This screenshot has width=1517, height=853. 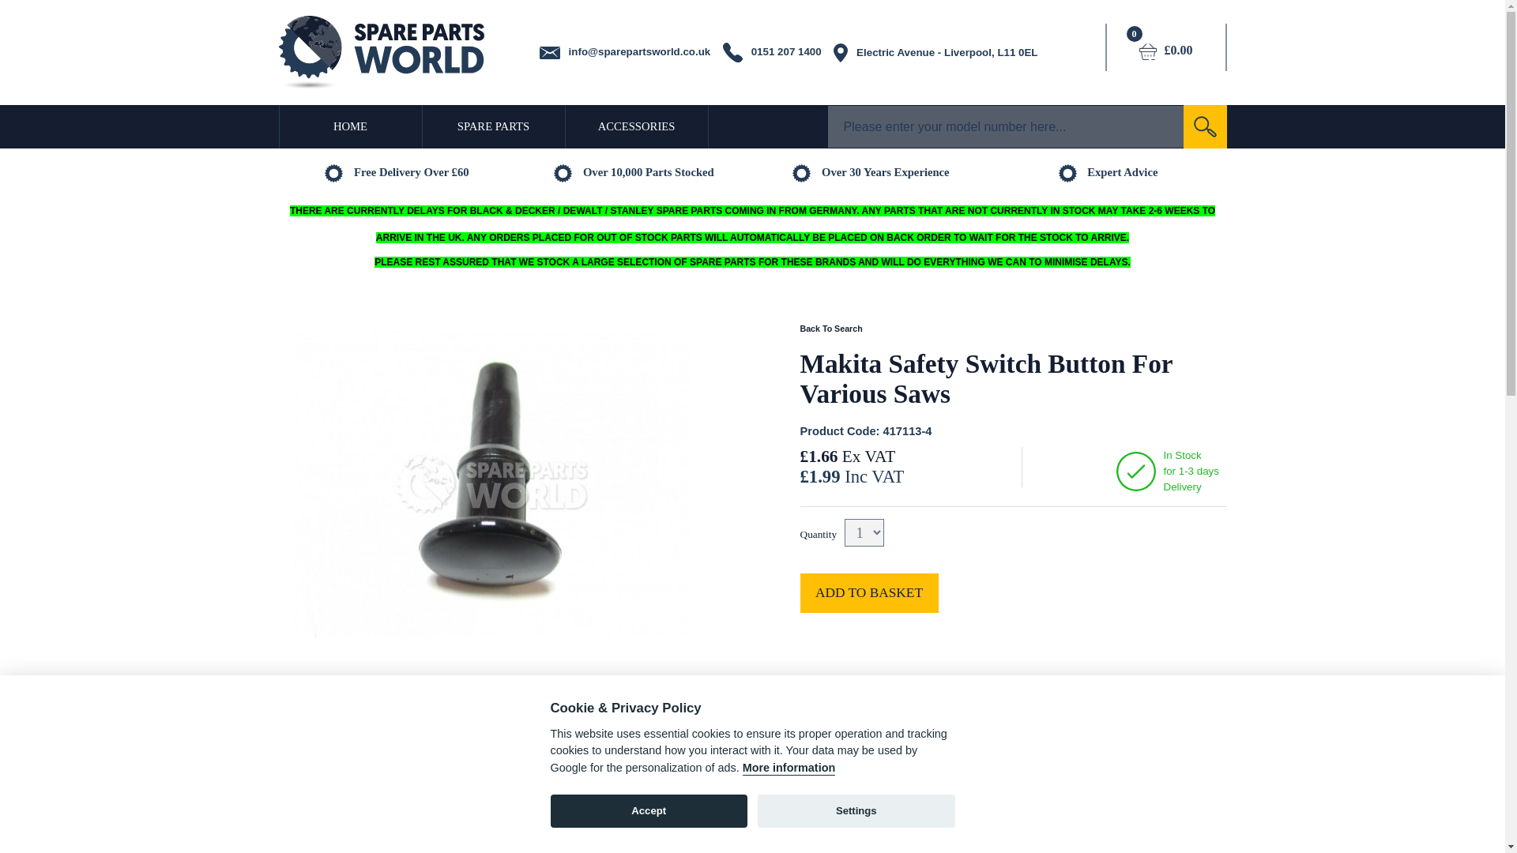 I want to click on SPARE PARTS, so click(x=493, y=126).